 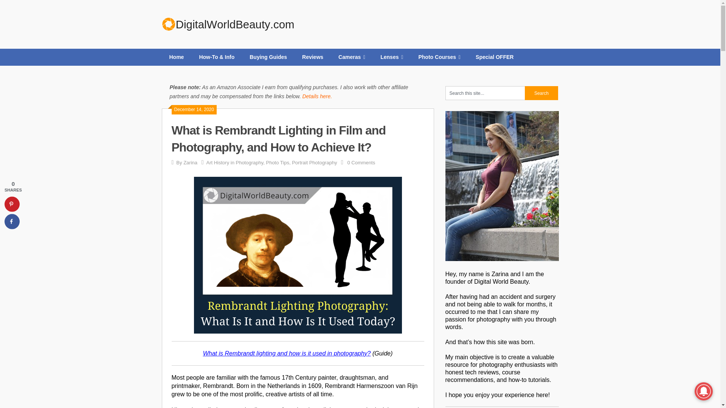 What do you see at coordinates (495, 57) in the screenshot?
I see `Special OFFER` at bounding box center [495, 57].